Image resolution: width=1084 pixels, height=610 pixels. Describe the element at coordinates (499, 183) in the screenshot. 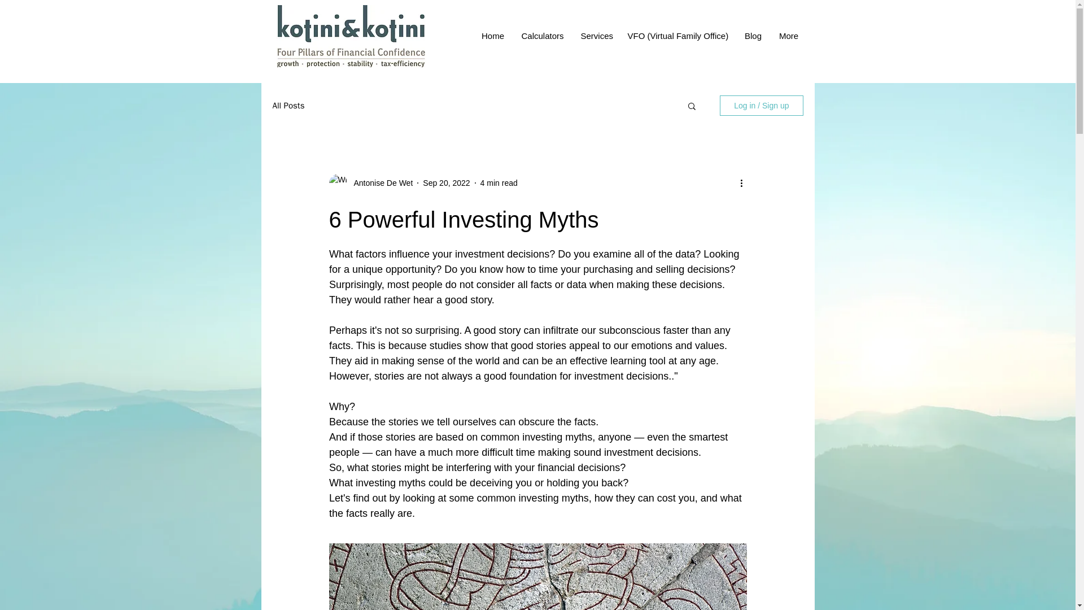

I see `4 min read` at that location.